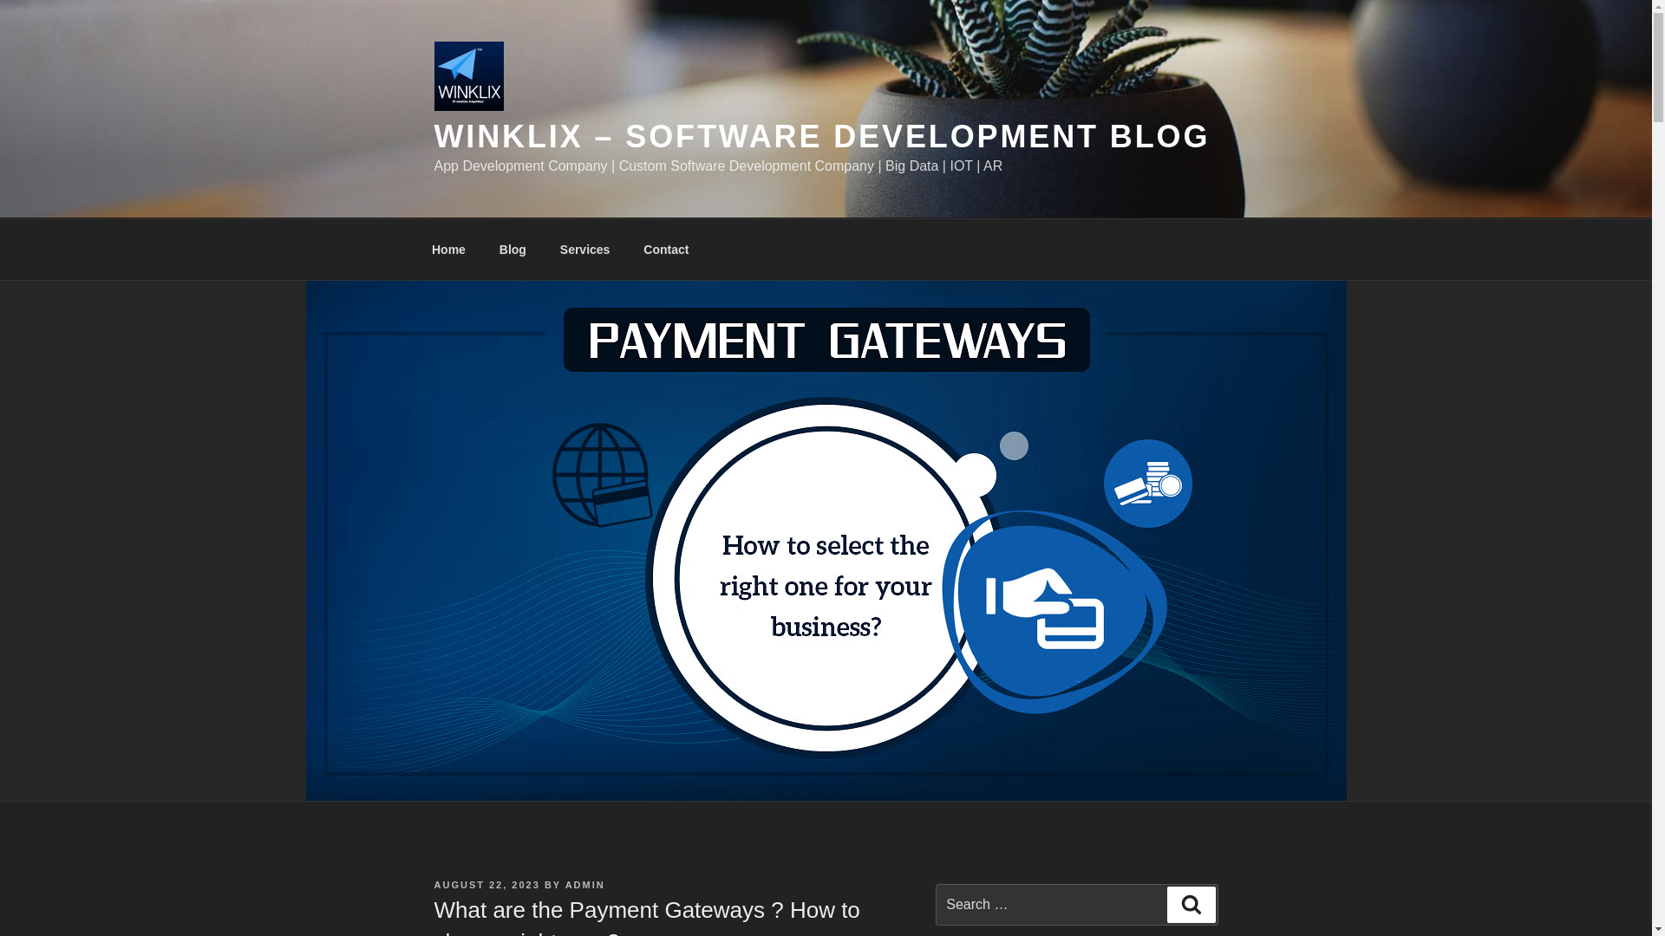 The image size is (1665, 936). I want to click on ADMIN, so click(585, 885).